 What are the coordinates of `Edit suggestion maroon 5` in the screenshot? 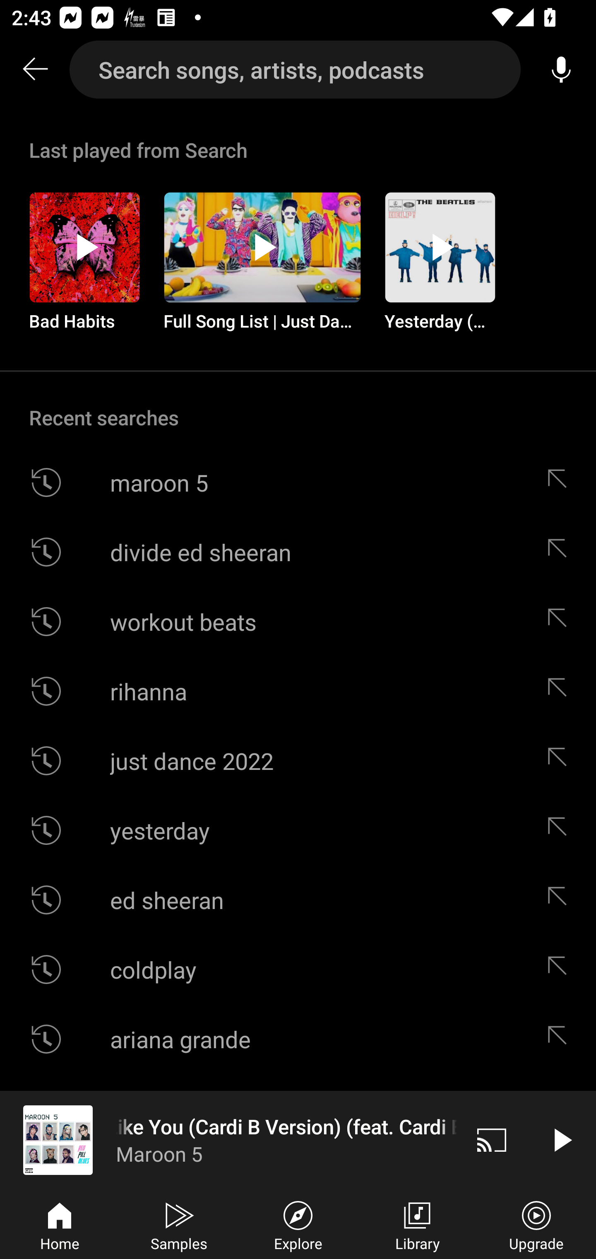 It's located at (561, 483).